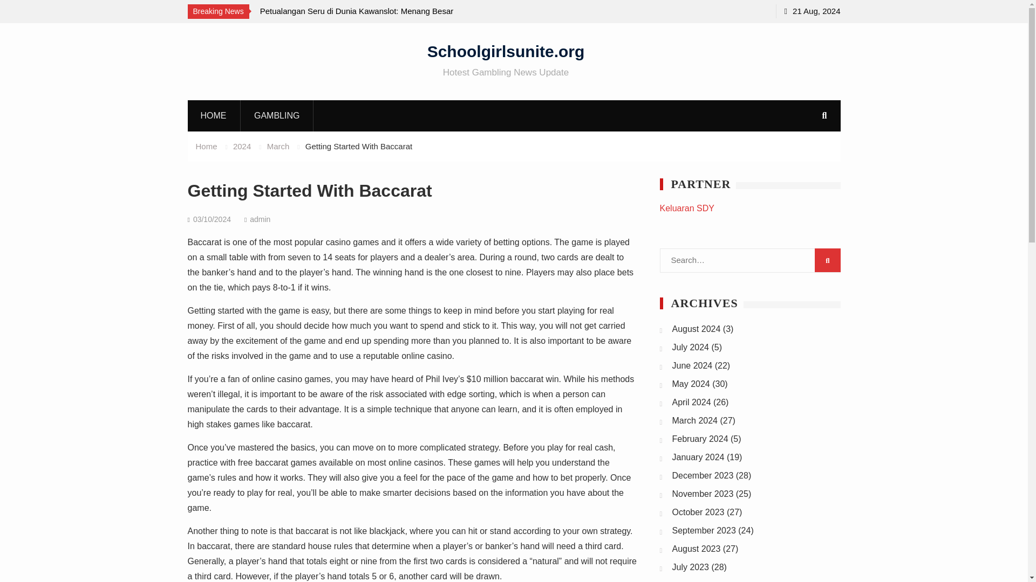 The height and width of the screenshot is (582, 1036). Describe the element at coordinates (692, 581) in the screenshot. I see `June 2023` at that location.